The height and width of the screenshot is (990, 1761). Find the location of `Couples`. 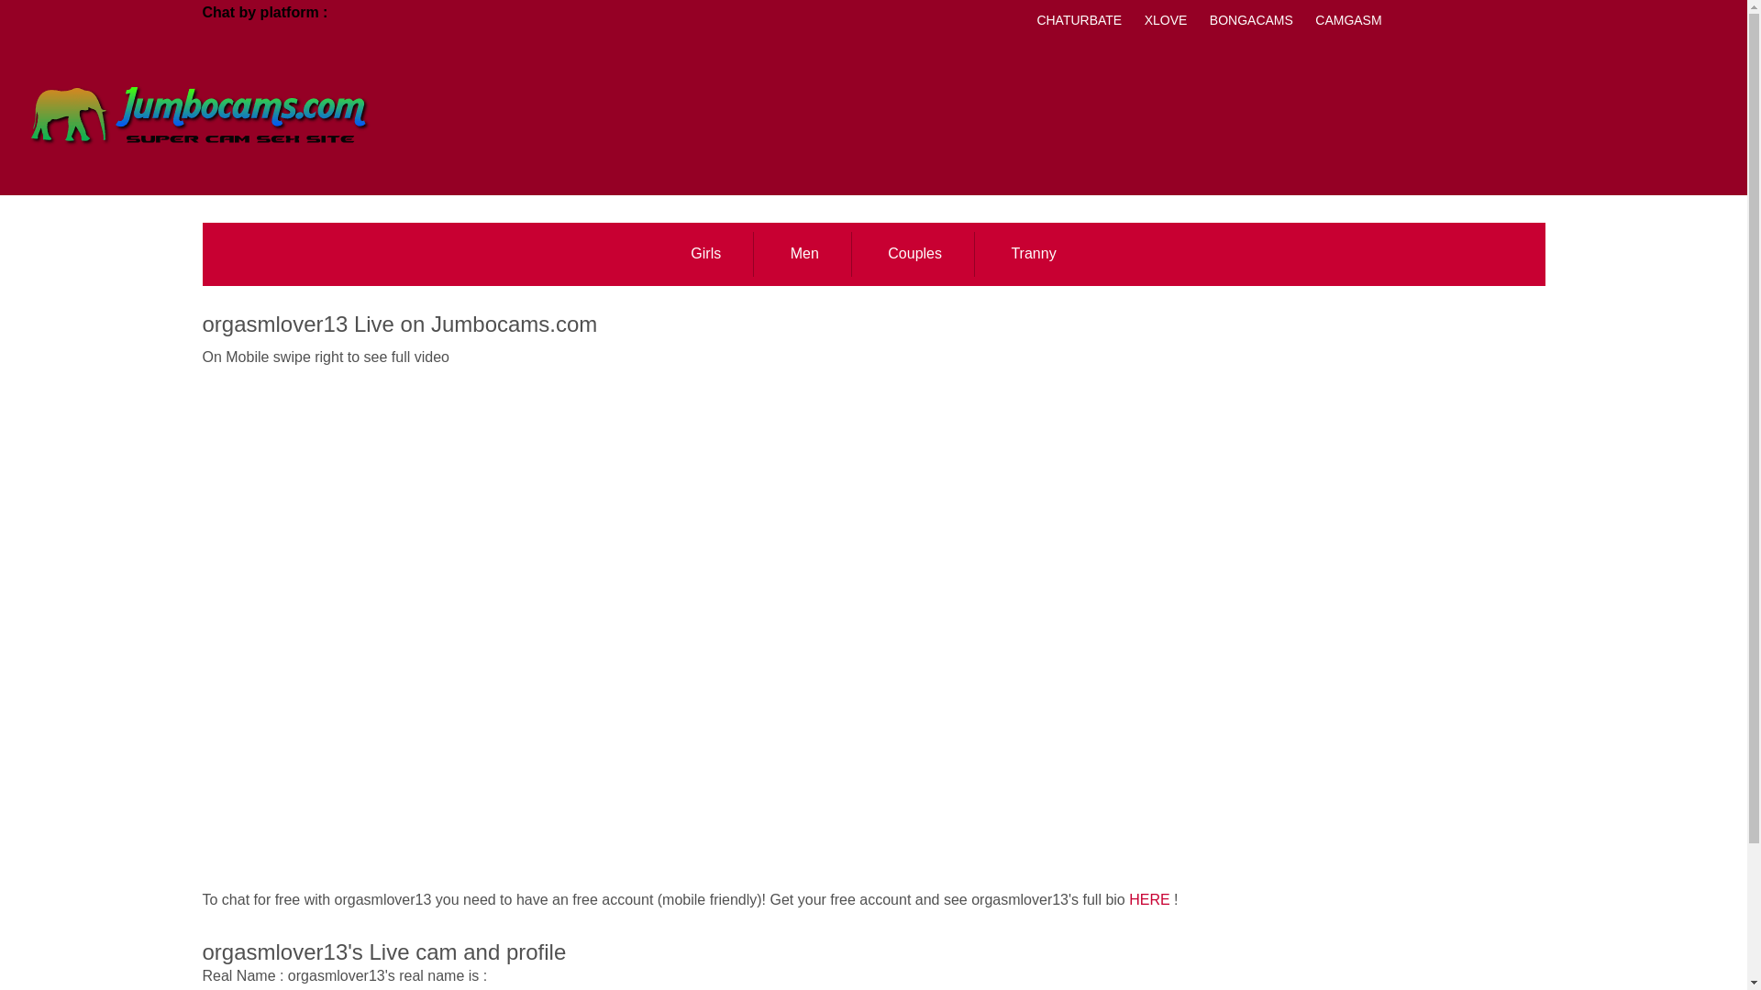

Couples is located at coordinates (915, 254).